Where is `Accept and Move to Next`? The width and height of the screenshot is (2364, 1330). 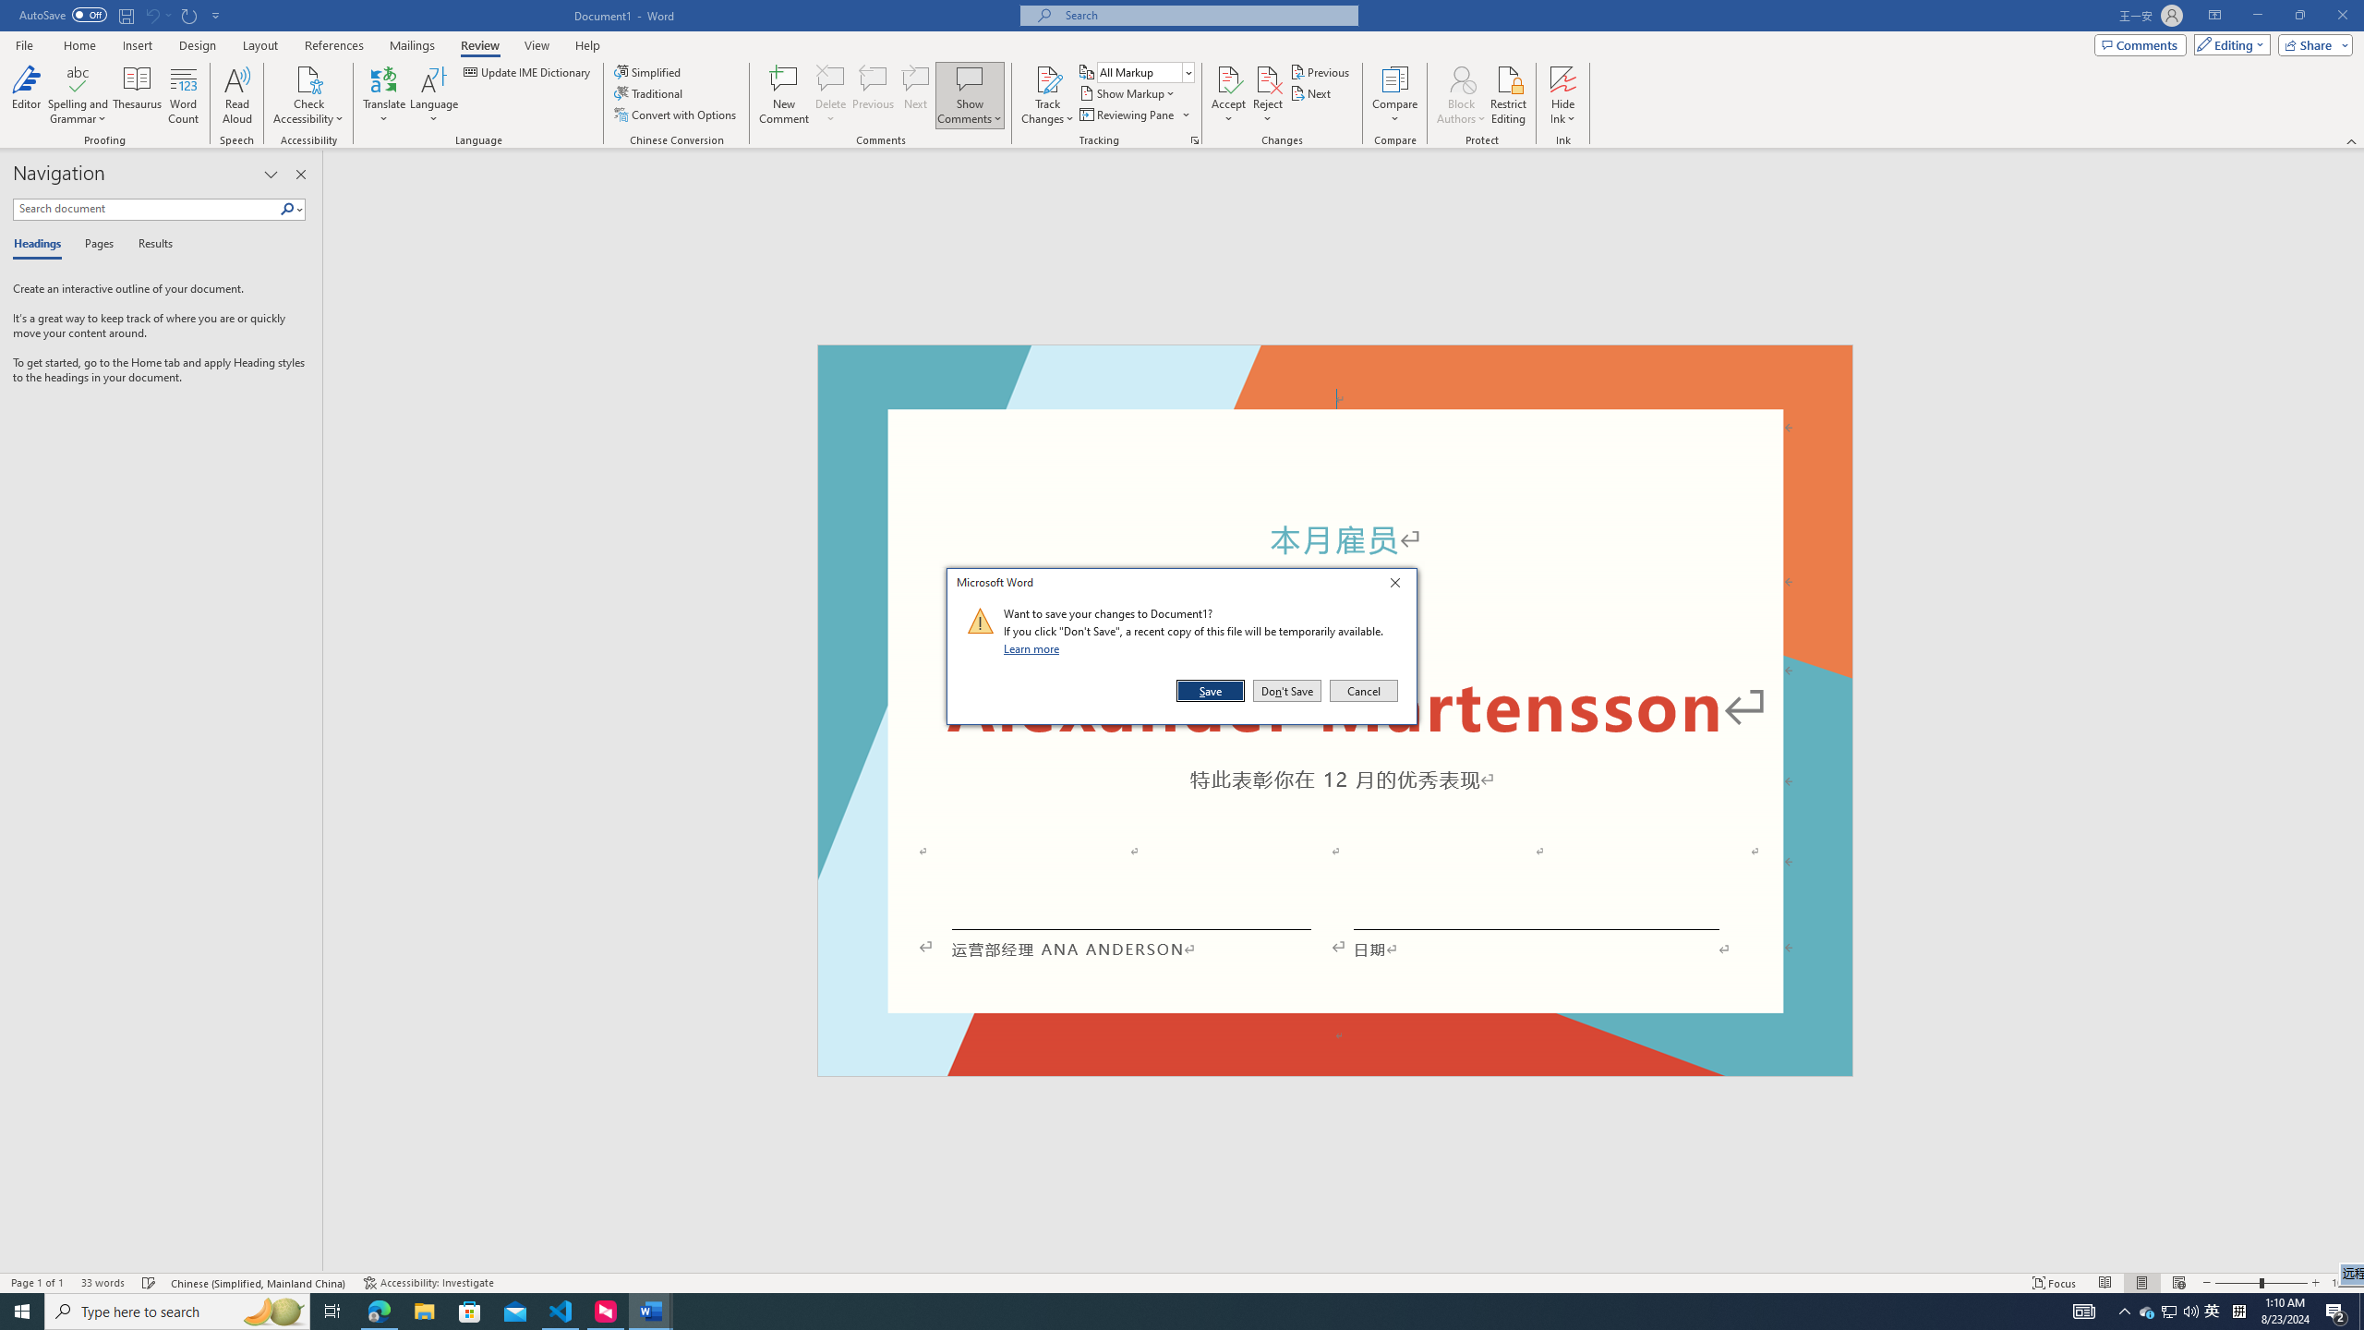
Accept and Move to Next is located at coordinates (1228, 79).